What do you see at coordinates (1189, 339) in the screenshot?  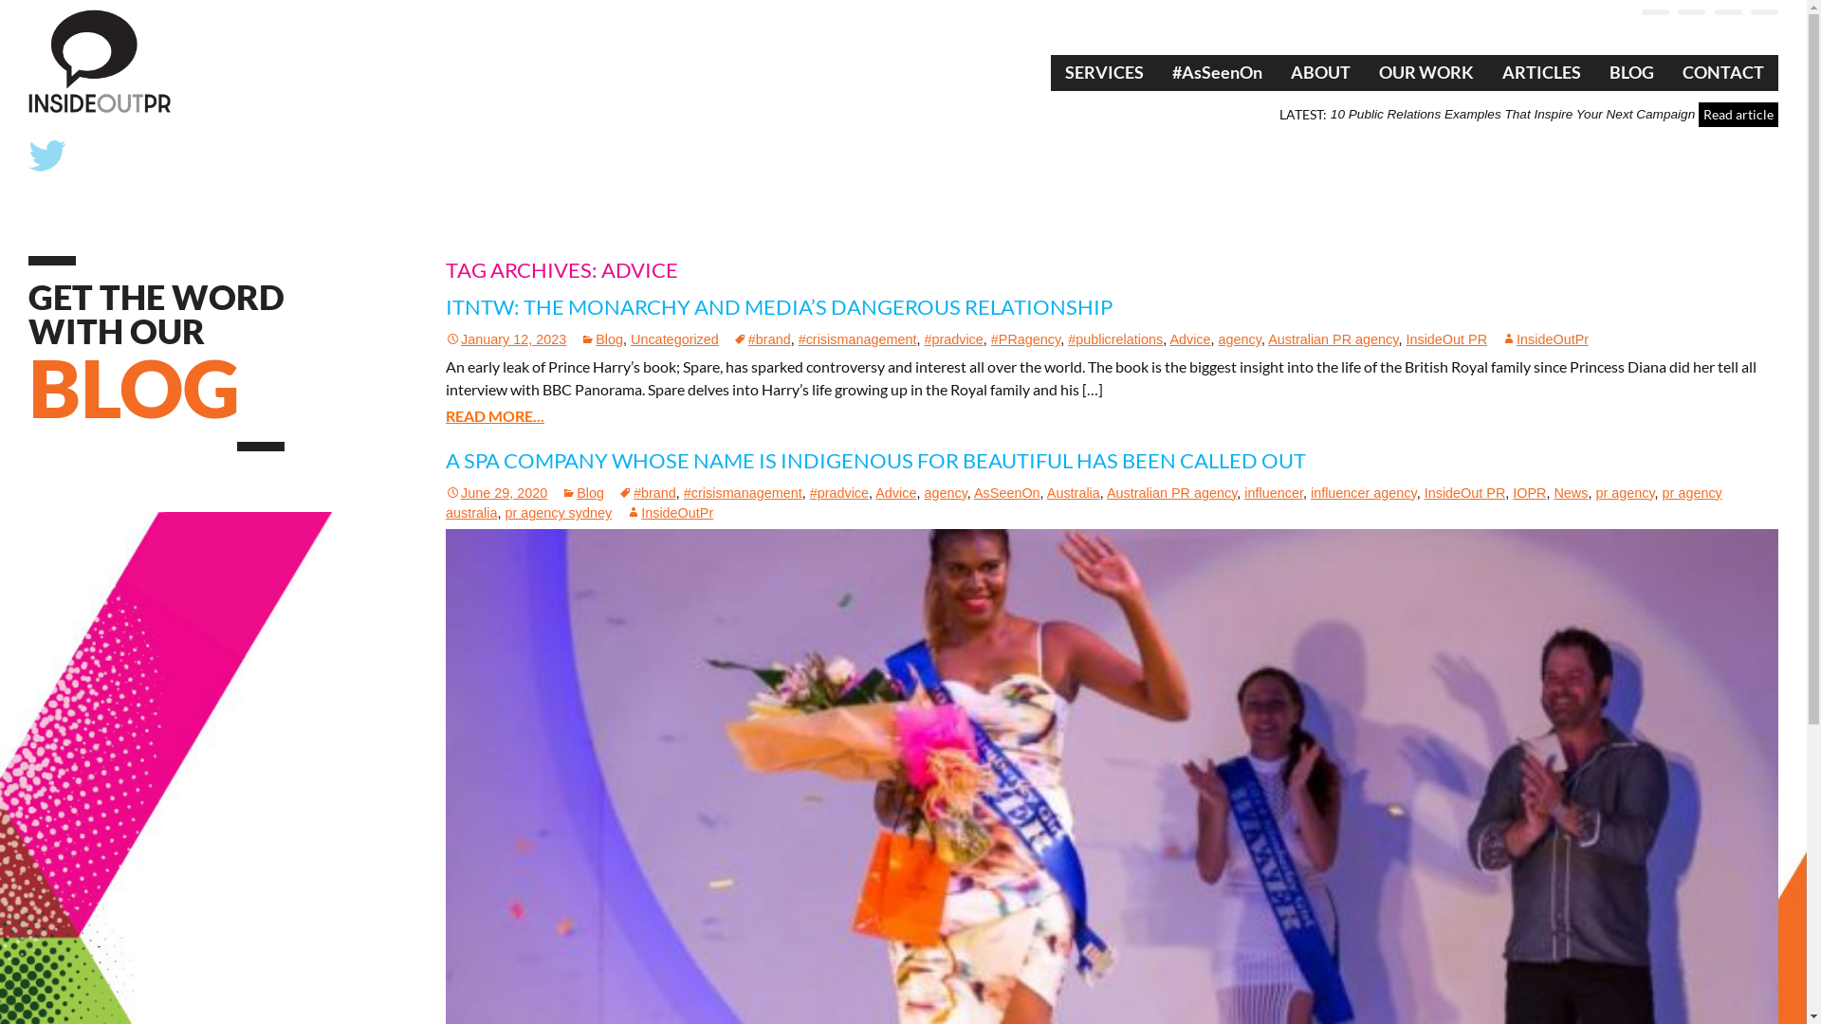 I see `Advice` at bounding box center [1189, 339].